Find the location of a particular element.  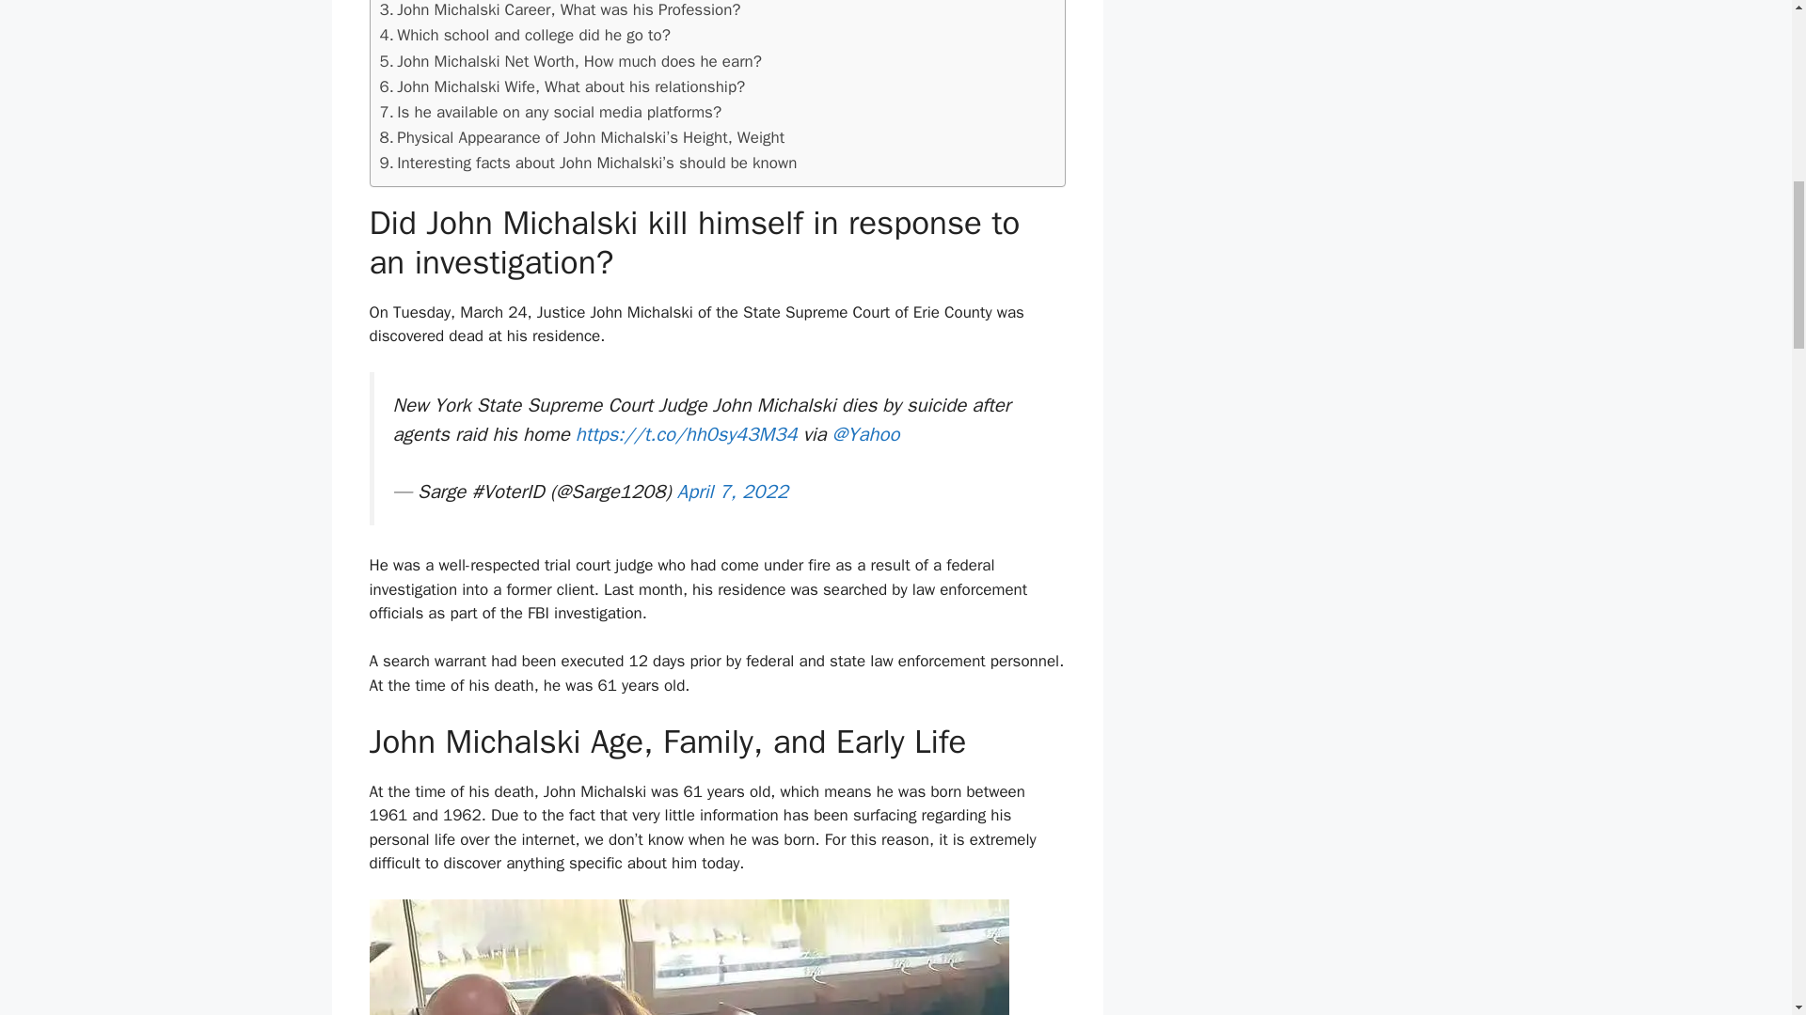

John Michalski Wife, What about his relationship? is located at coordinates (562, 86).